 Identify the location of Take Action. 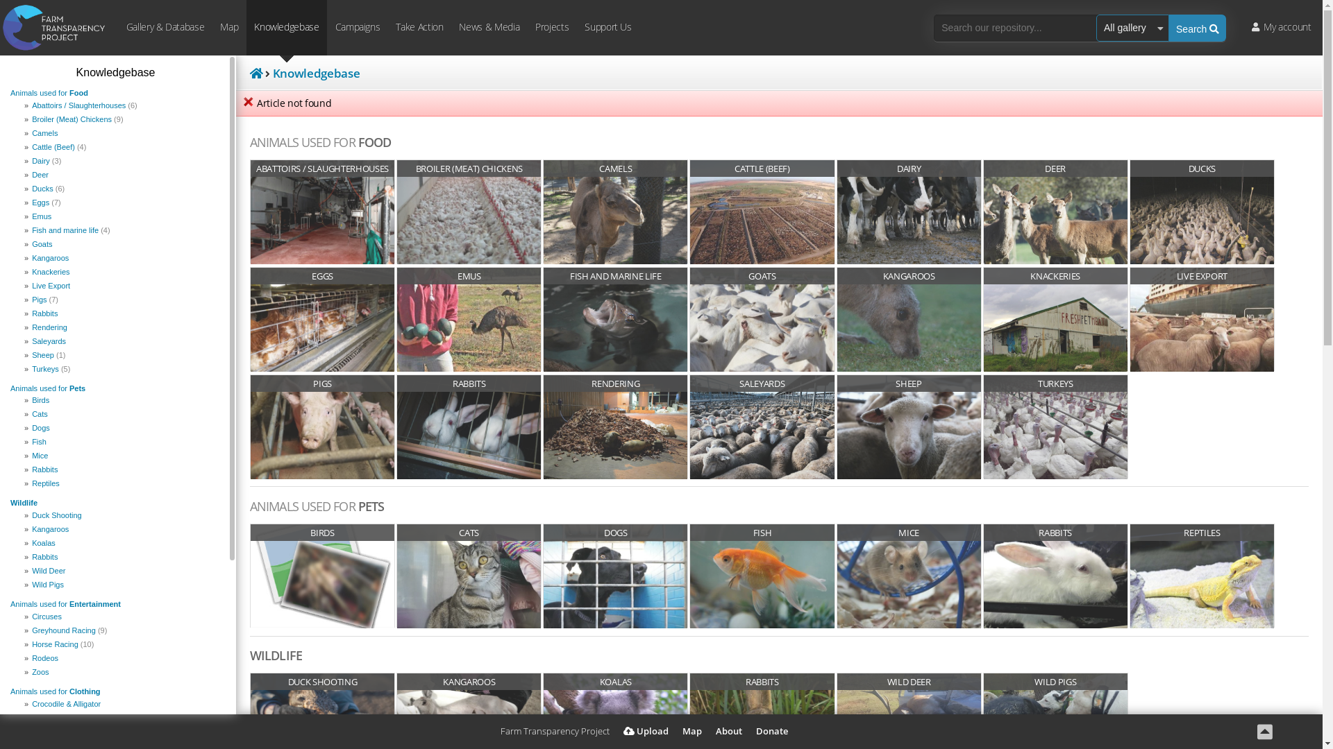
(419, 28).